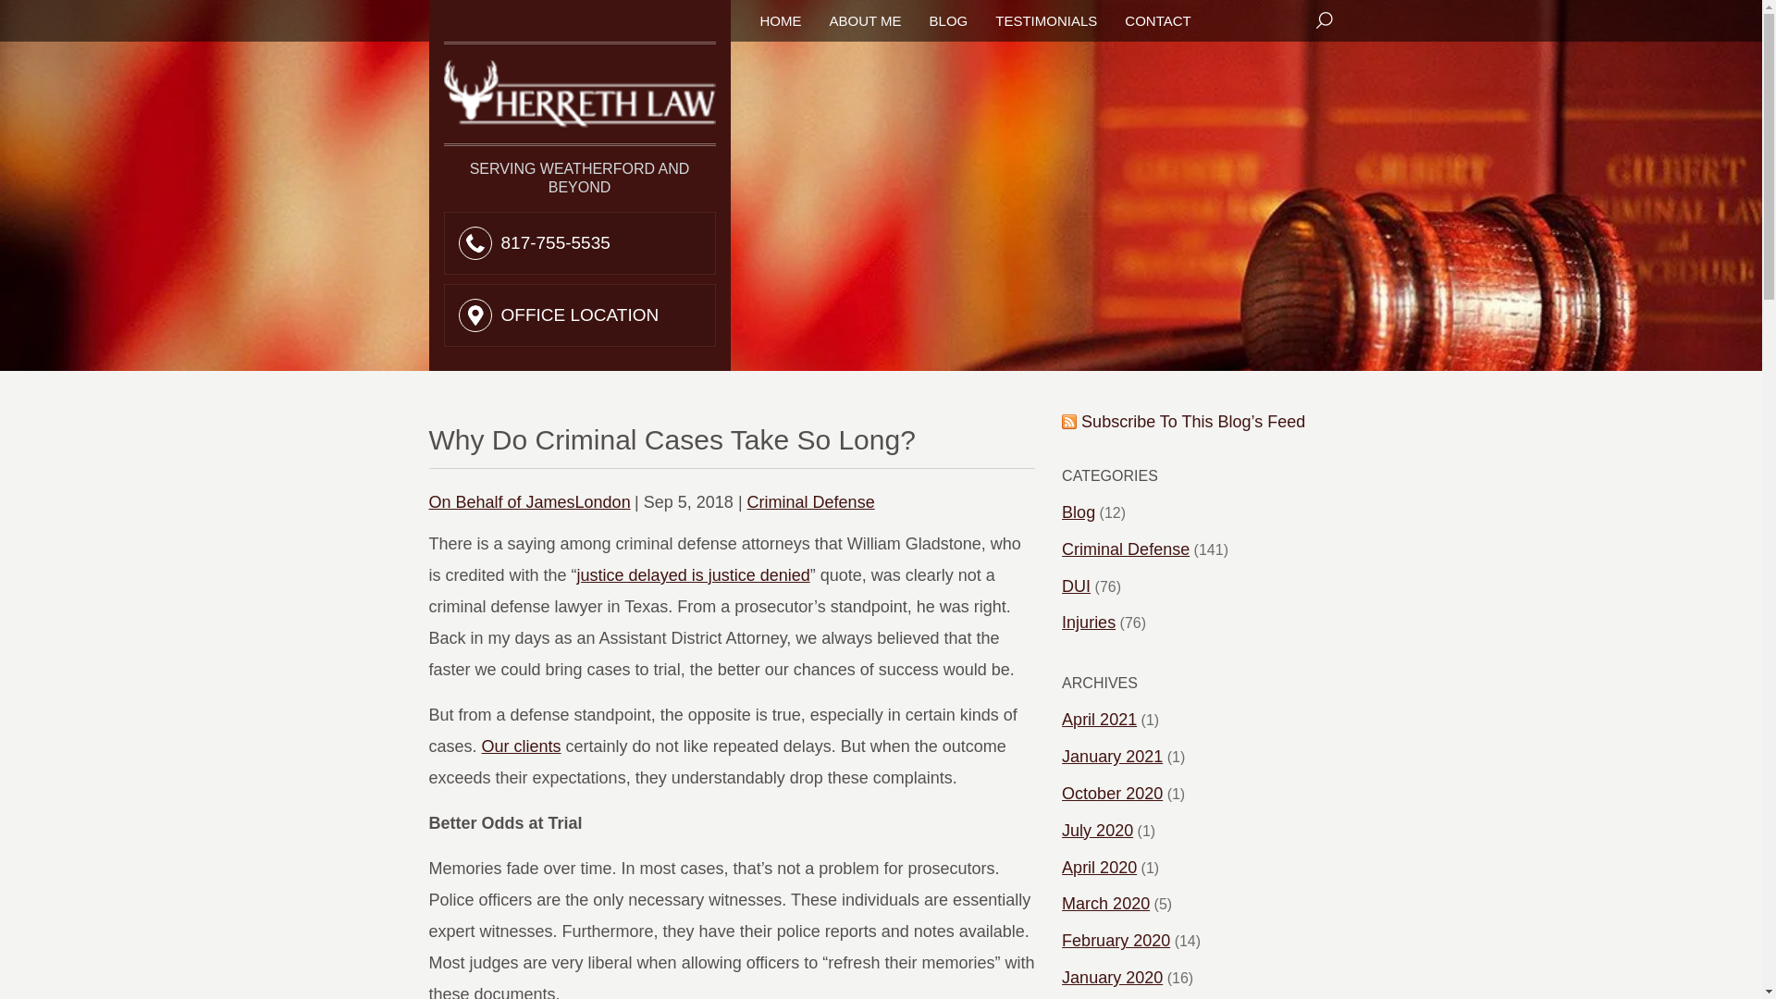  I want to click on ABOUT ME, so click(864, 20).